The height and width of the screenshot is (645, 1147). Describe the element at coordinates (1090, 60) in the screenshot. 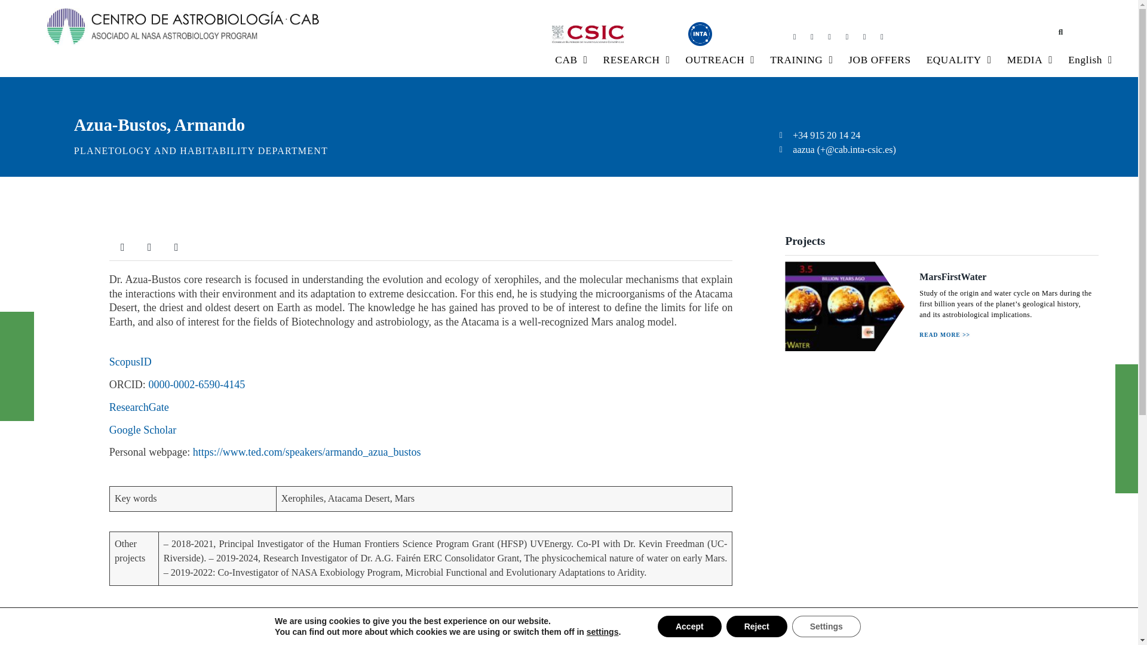

I see `English` at that location.